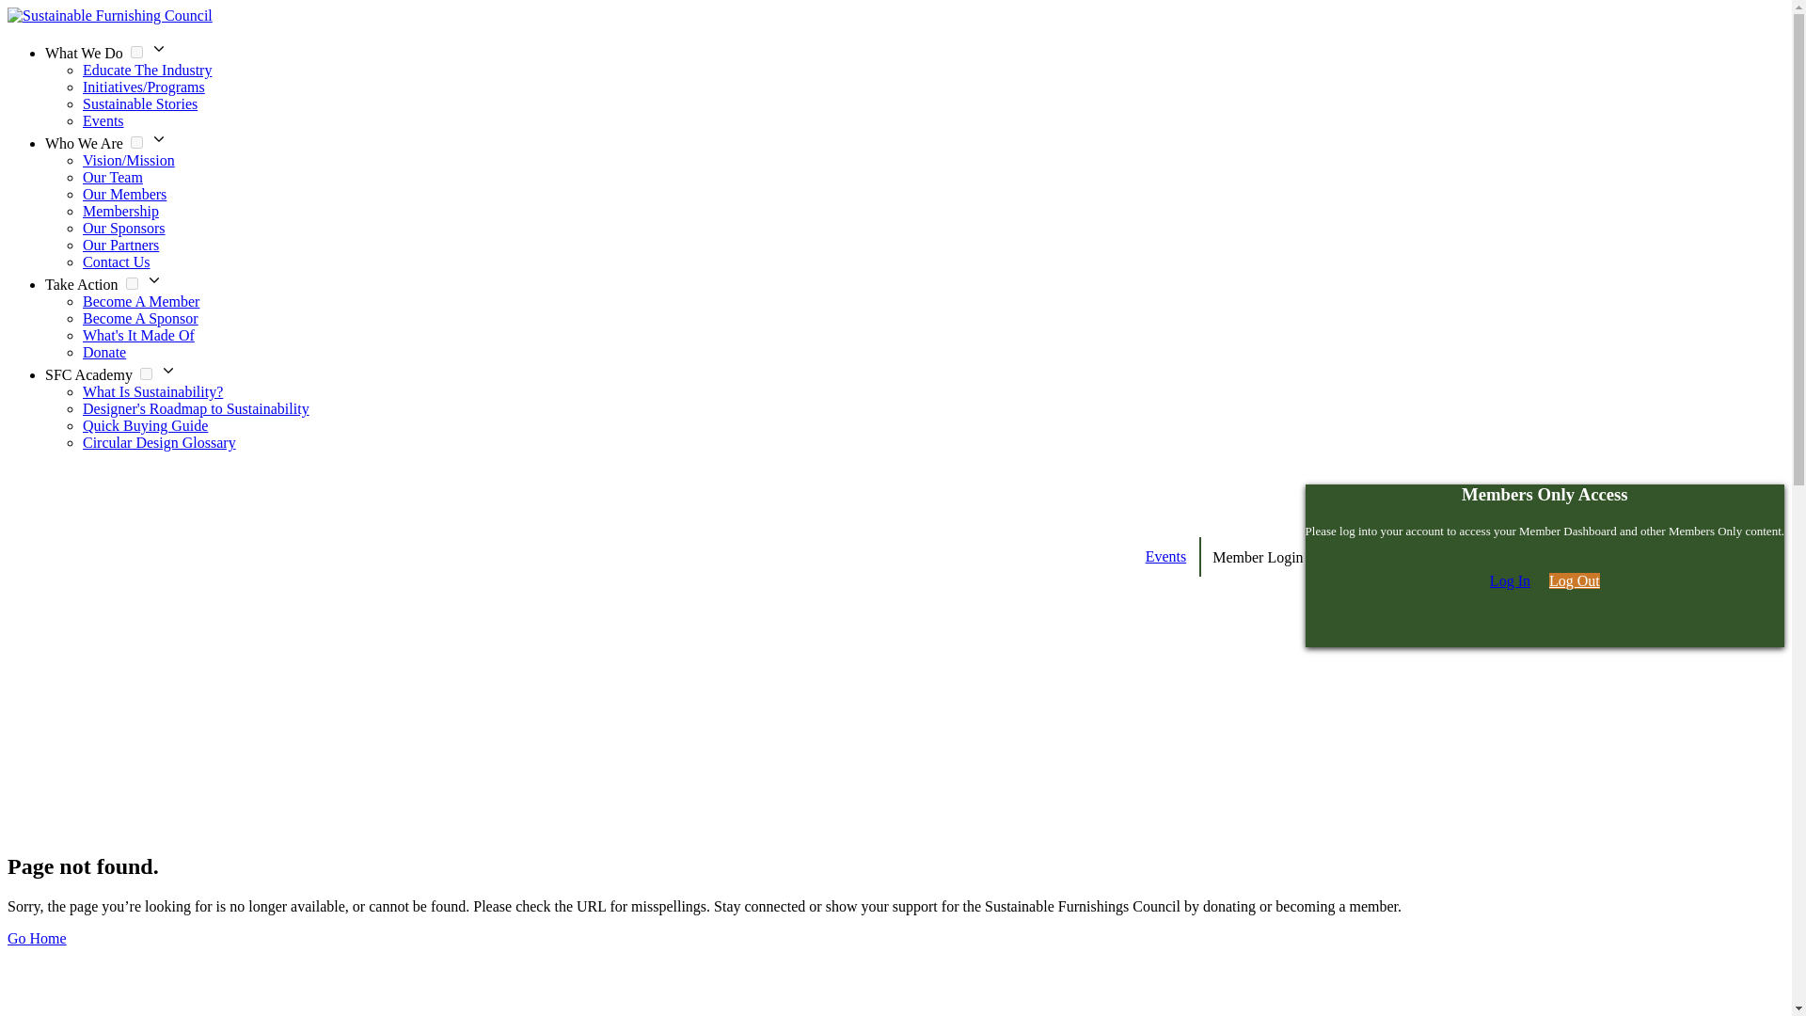  I want to click on Member Login, so click(1257, 557).